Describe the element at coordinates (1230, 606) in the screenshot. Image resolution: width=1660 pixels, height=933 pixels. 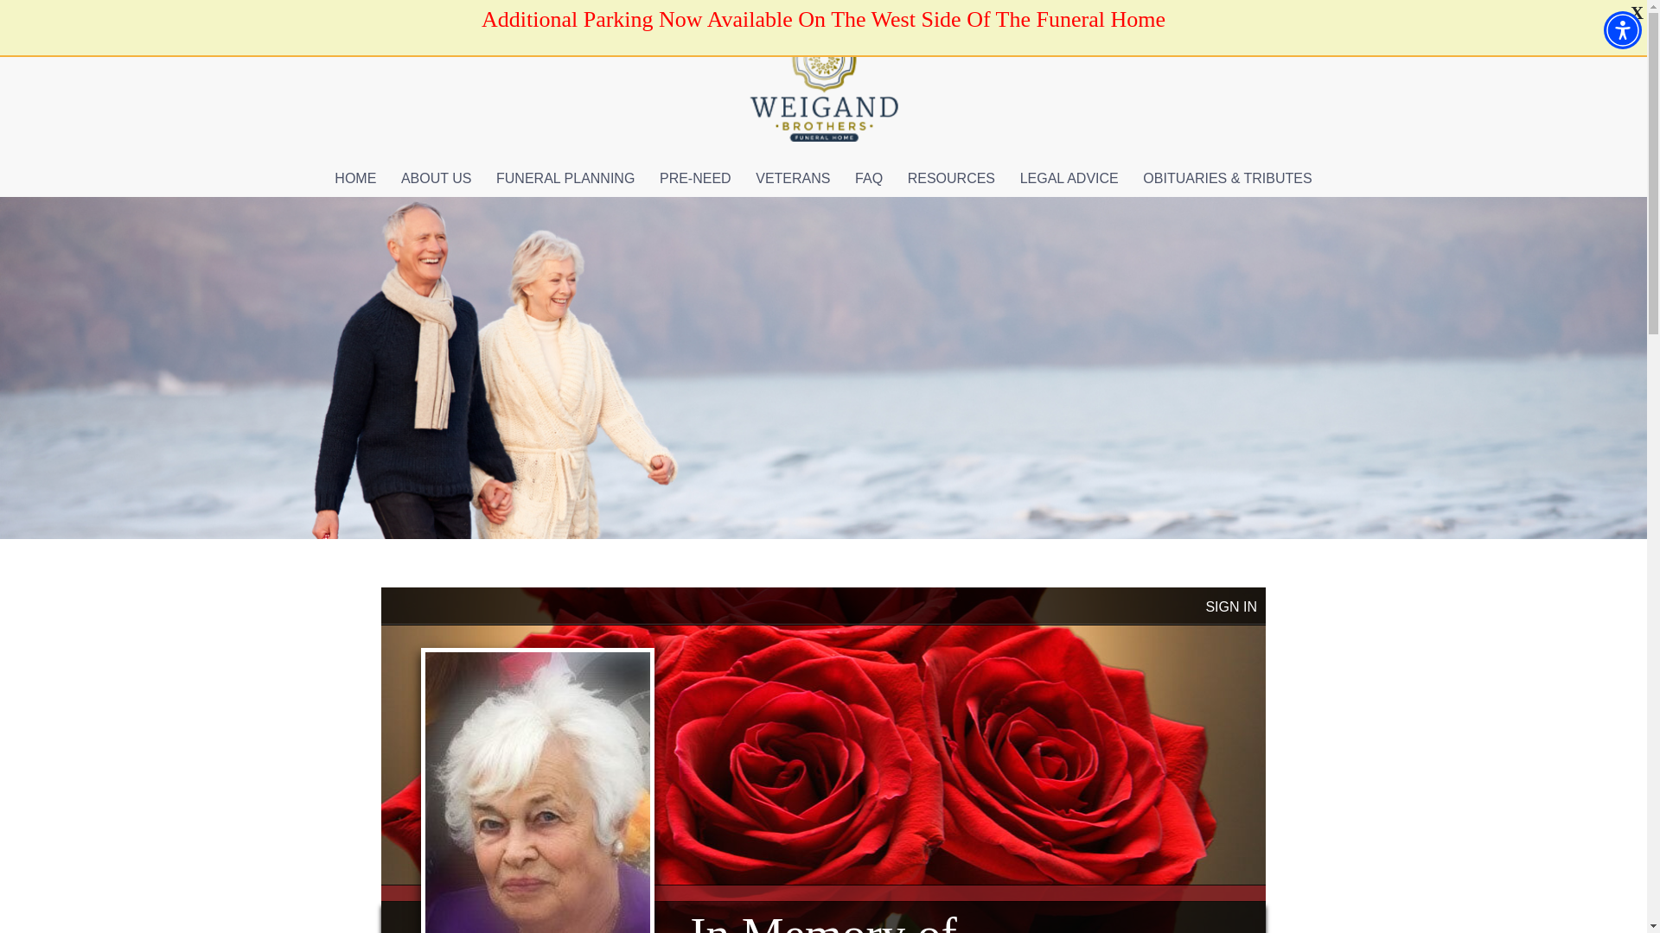
I see `SIGN IN` at that location.